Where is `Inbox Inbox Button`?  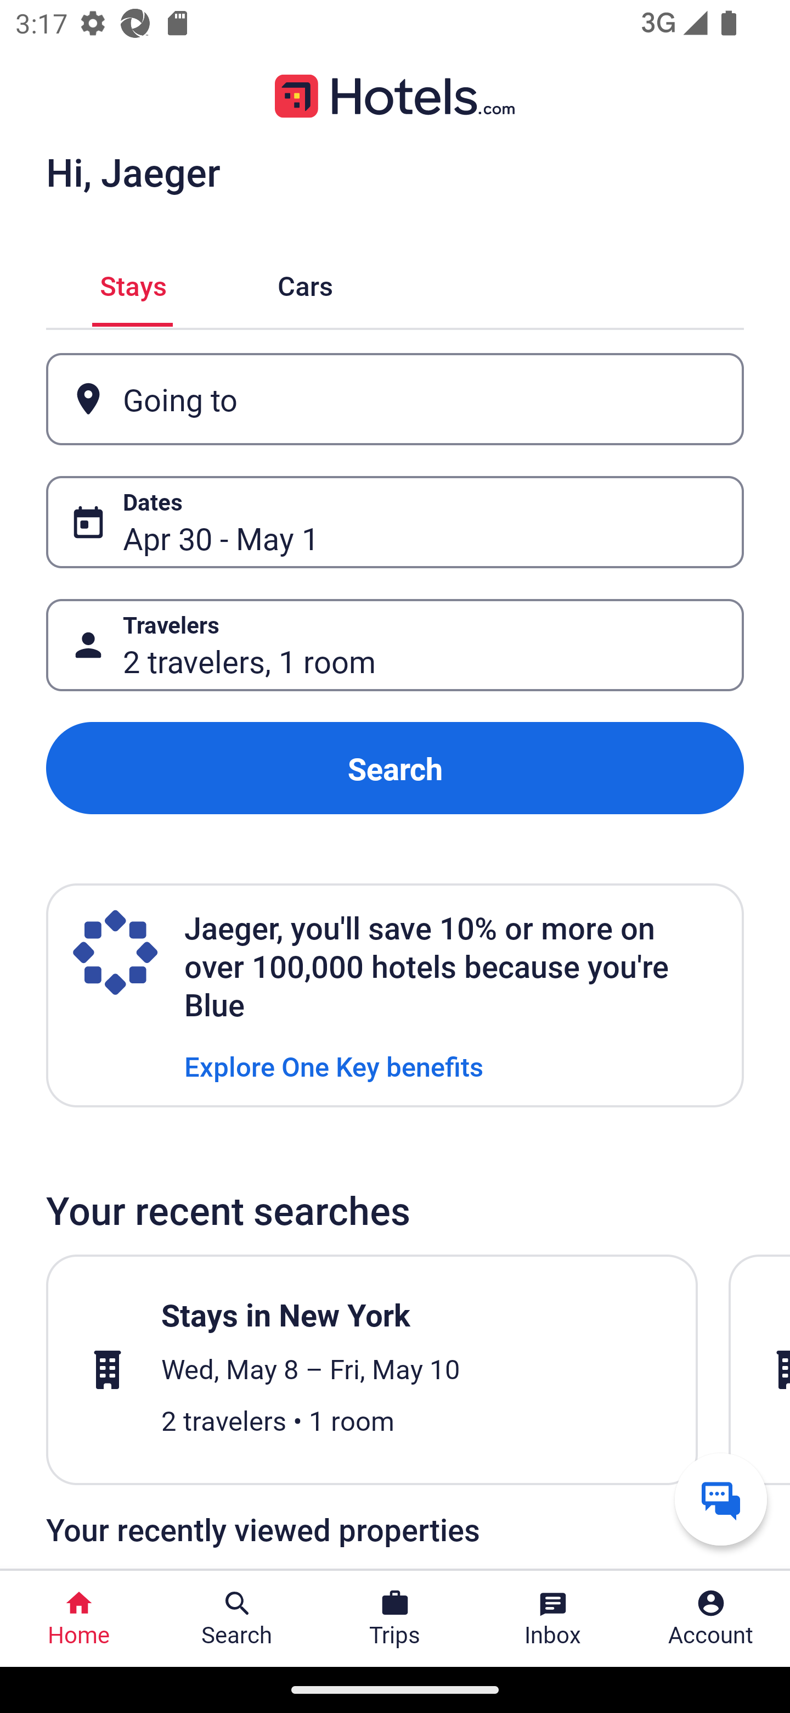 Inbox Inbox Button is located at coordinates (553, 1619).